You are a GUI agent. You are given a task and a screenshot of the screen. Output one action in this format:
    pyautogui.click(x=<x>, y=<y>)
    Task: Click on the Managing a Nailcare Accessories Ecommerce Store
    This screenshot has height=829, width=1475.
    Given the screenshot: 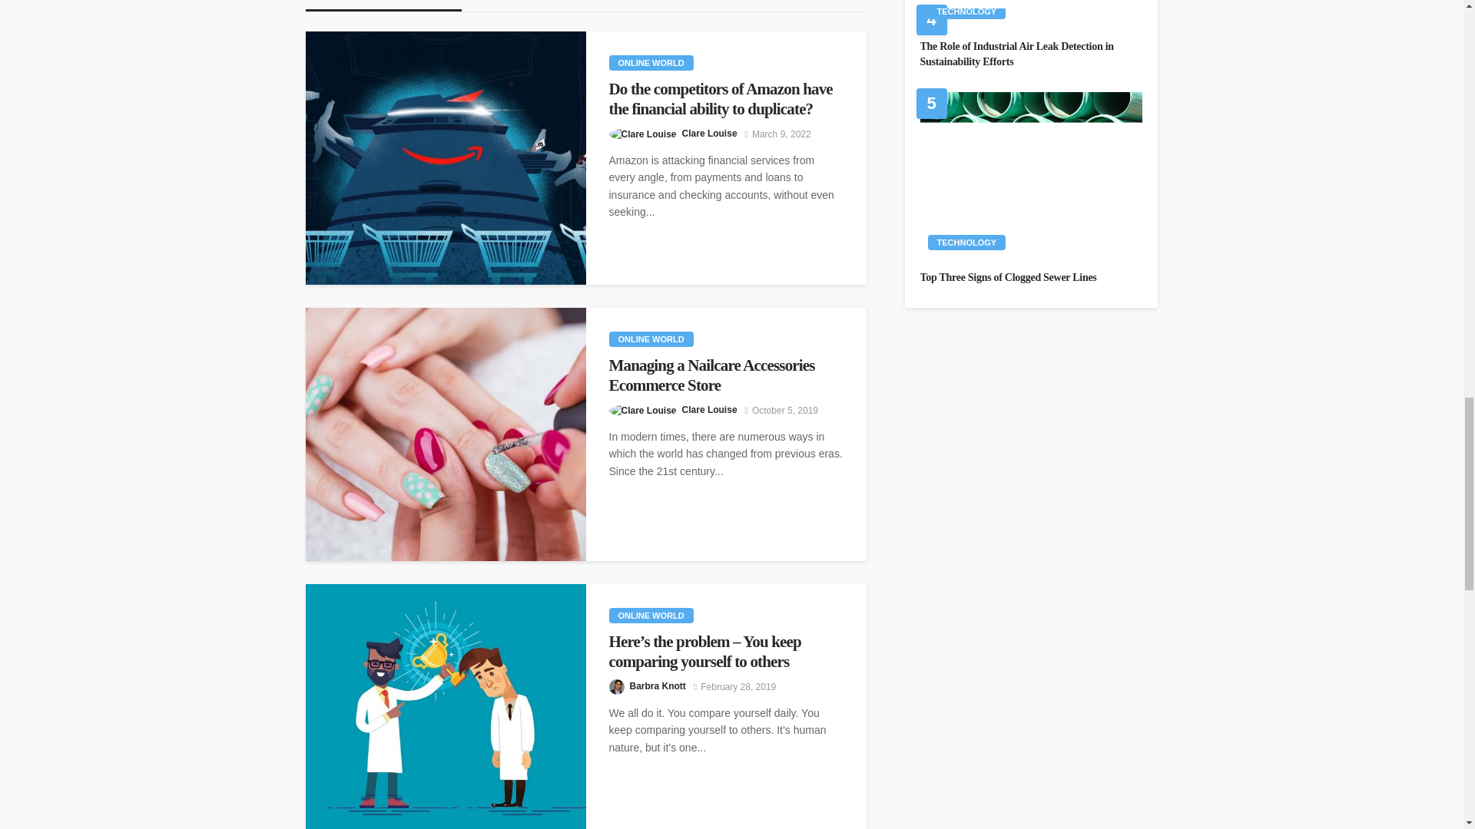 What is the action you would take?
    pyautogui.click(x=725, y=376)
    